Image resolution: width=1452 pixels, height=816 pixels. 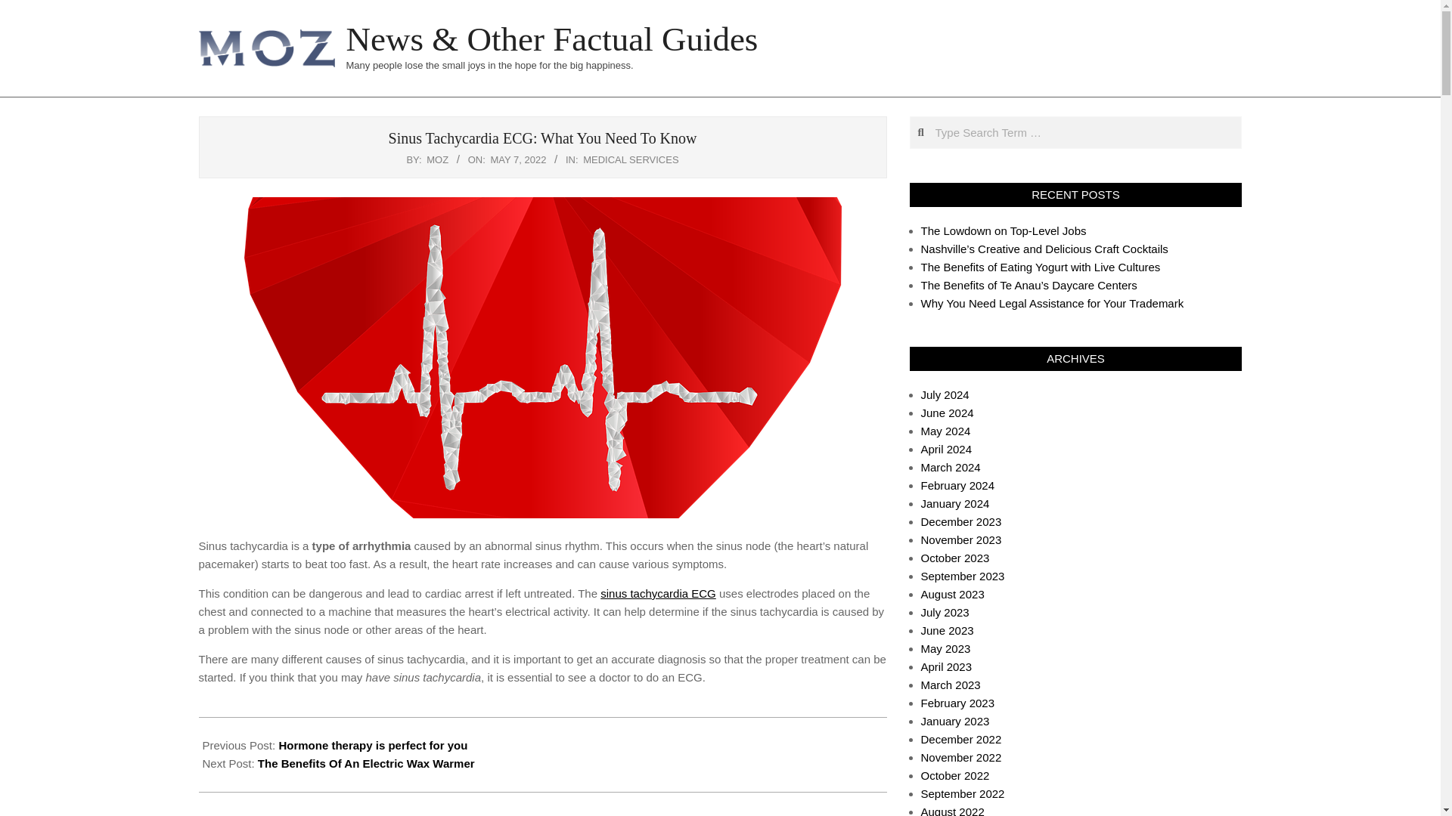 What do you see at coordinates (437, 160) in the screenshot?
I see `Posts by Moz` at bounding box center [437, 160].